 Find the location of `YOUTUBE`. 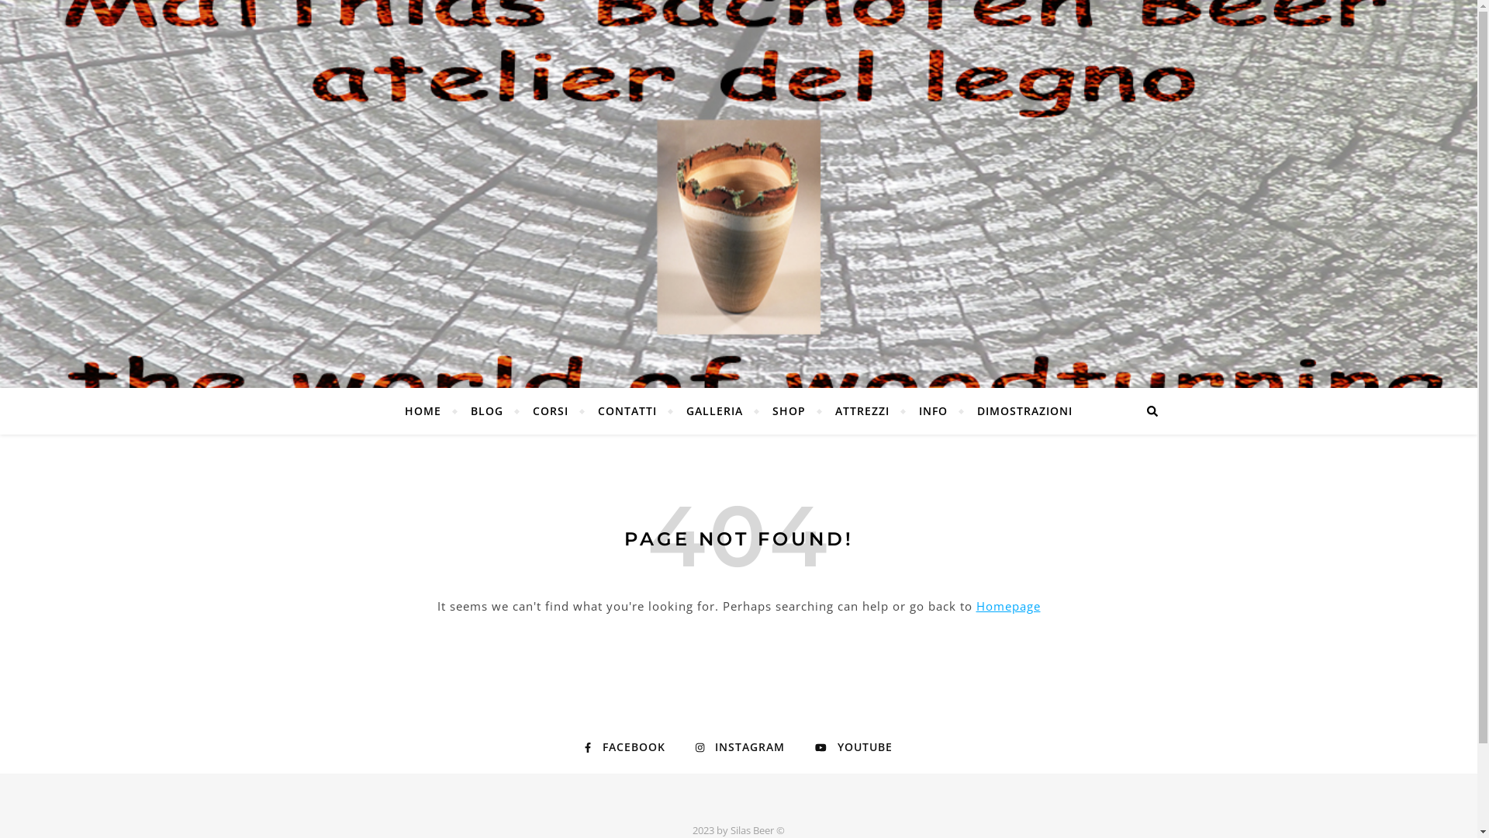

YOUTUBE is located at coordinates (854, 747).